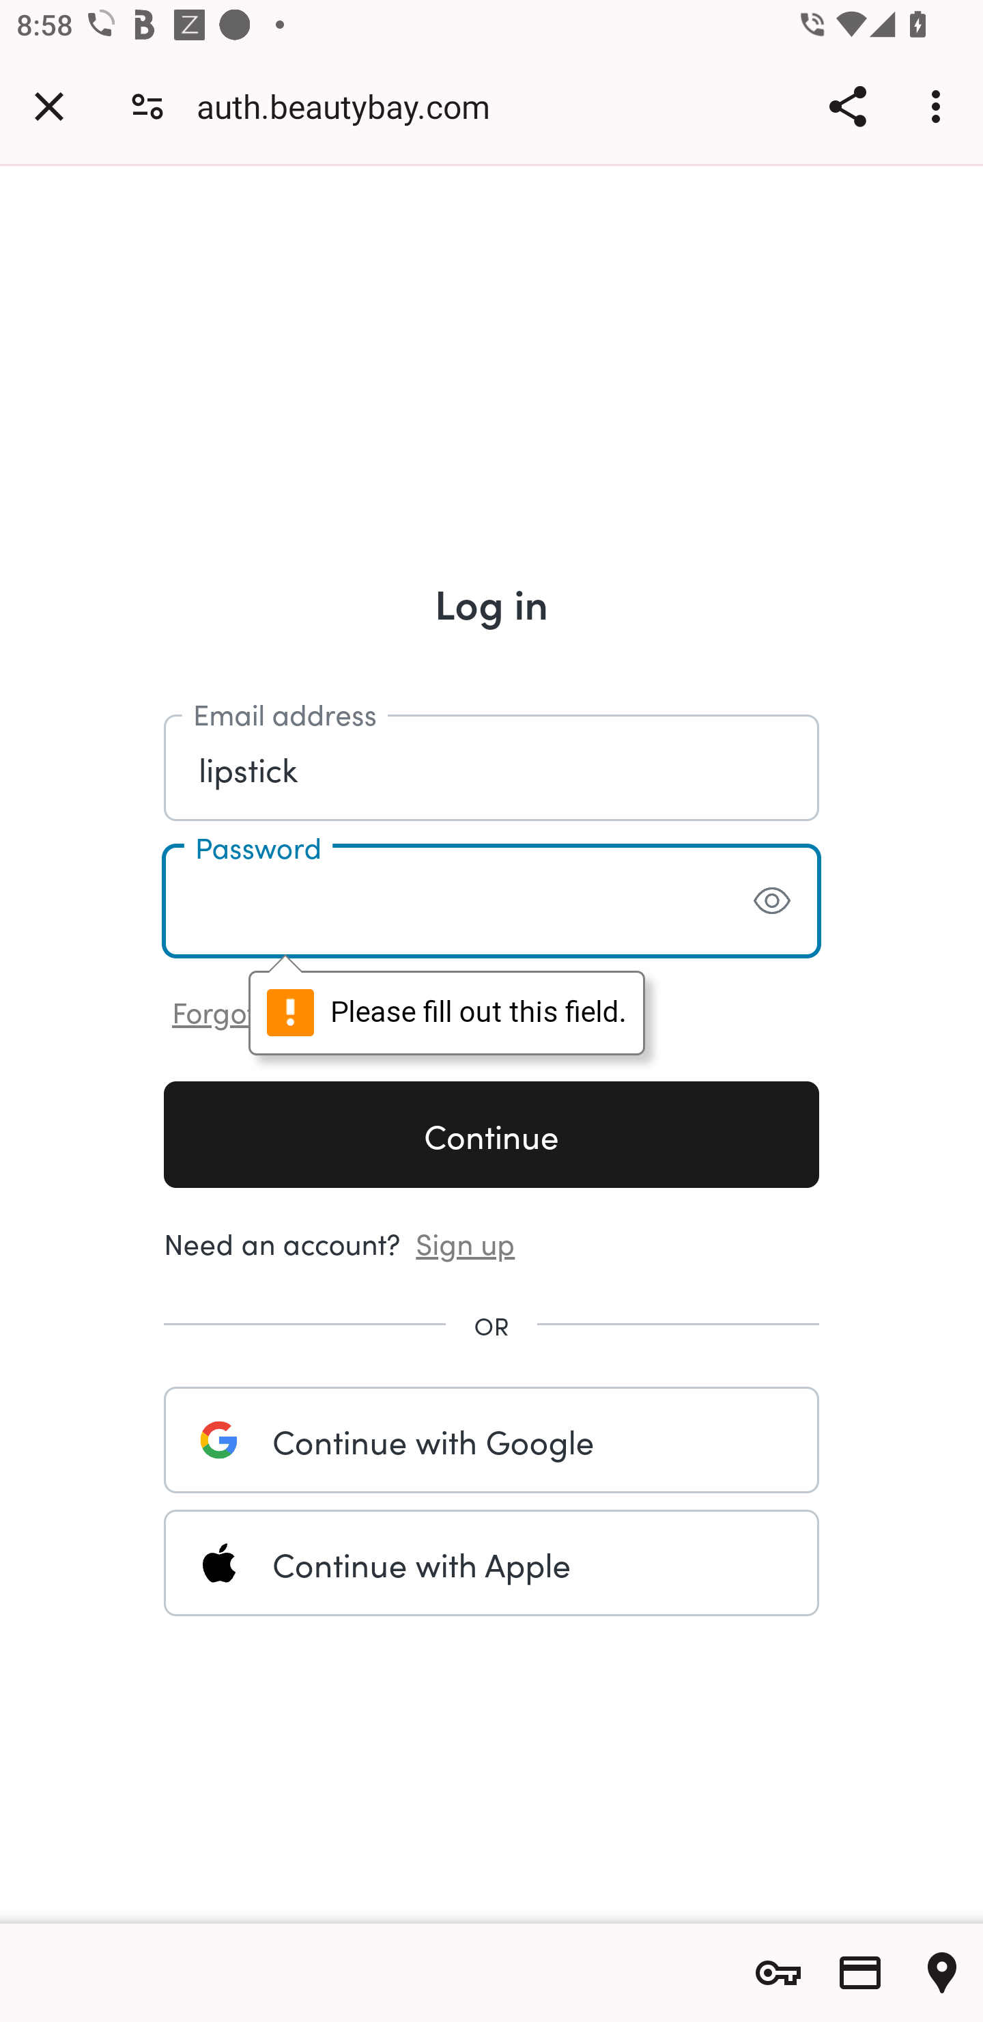 The width and height of the screenshot is (983, 2022). What do you see at coordinates (466, 1241) in the screenshot?
I see `Sign up` at bounding box center [466, 1241].